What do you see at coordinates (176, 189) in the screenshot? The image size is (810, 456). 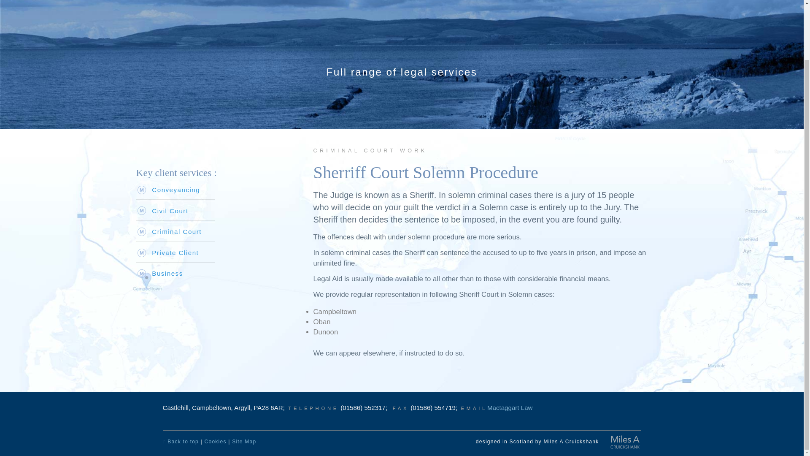 I see `Conveyancing` at bounding box center [176, 189].